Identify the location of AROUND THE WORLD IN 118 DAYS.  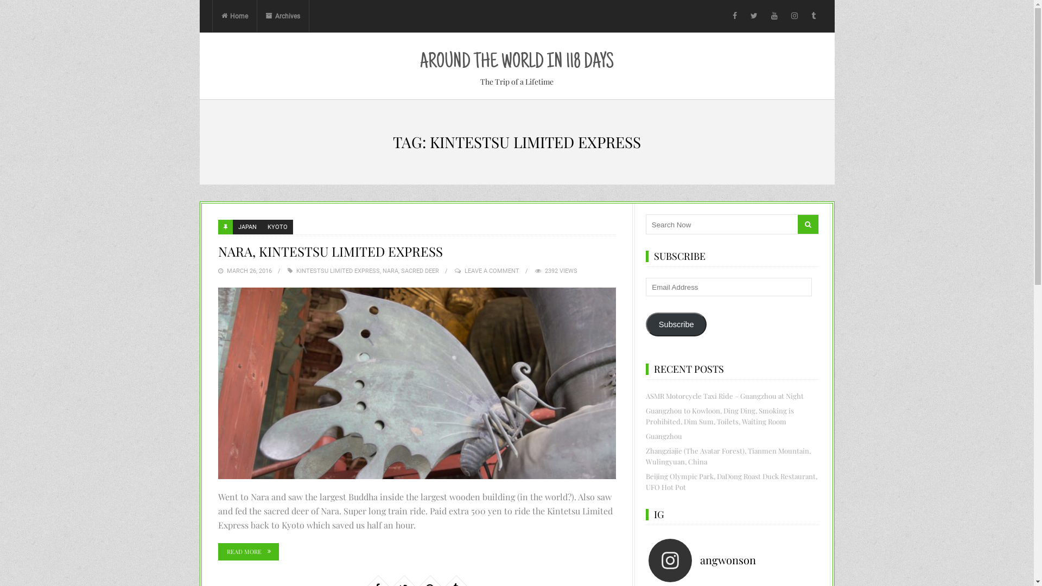
(517, 63).